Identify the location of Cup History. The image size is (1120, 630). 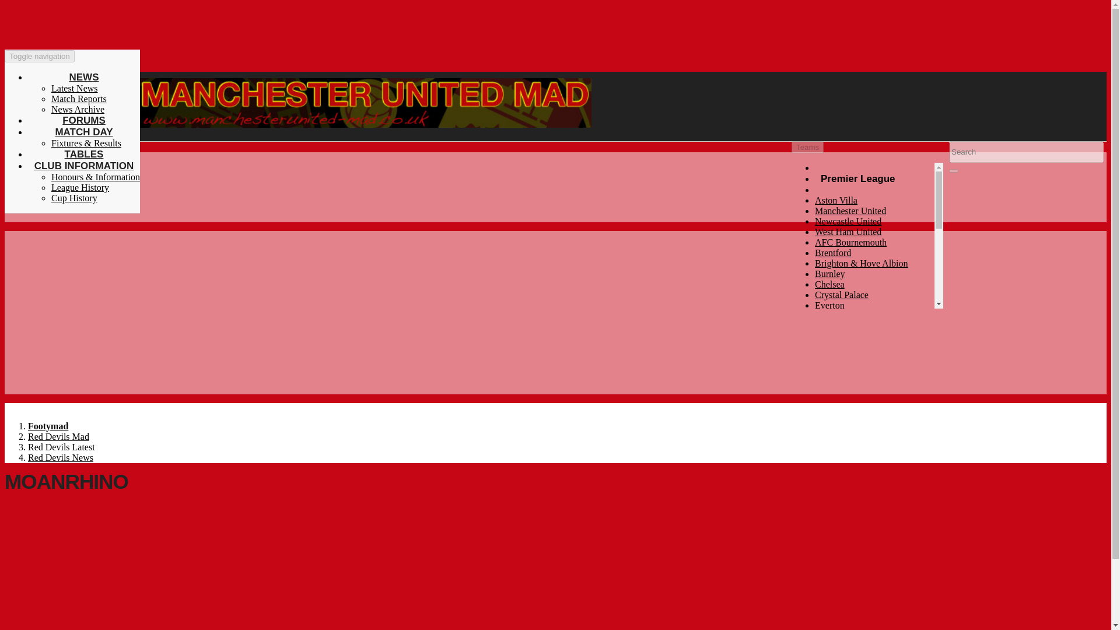
(75, 197).